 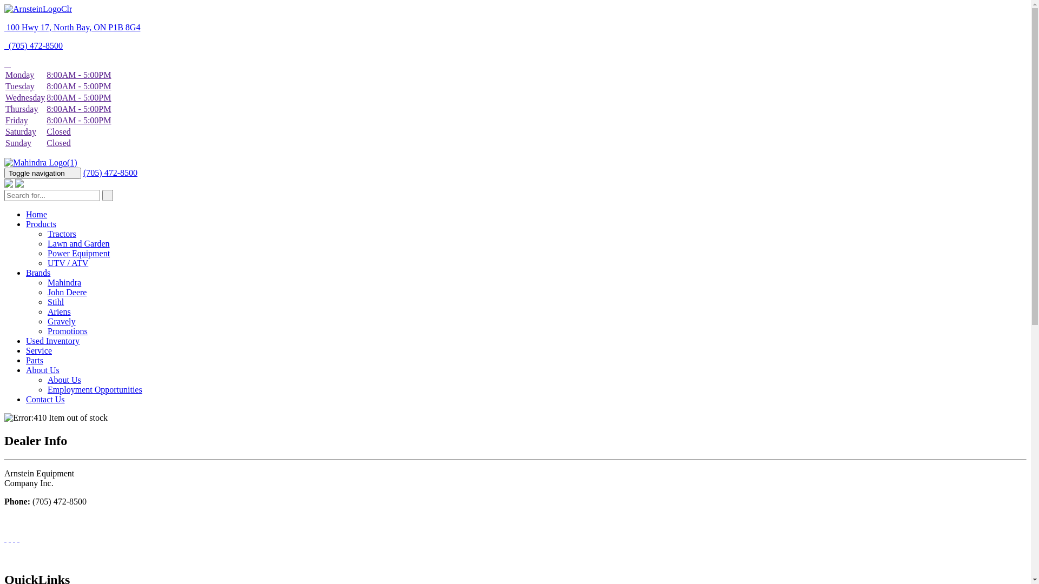 What do you see at coordinates (56, 302) in the screenshot?
I see `Stihl` at bounding box center [56, 302].